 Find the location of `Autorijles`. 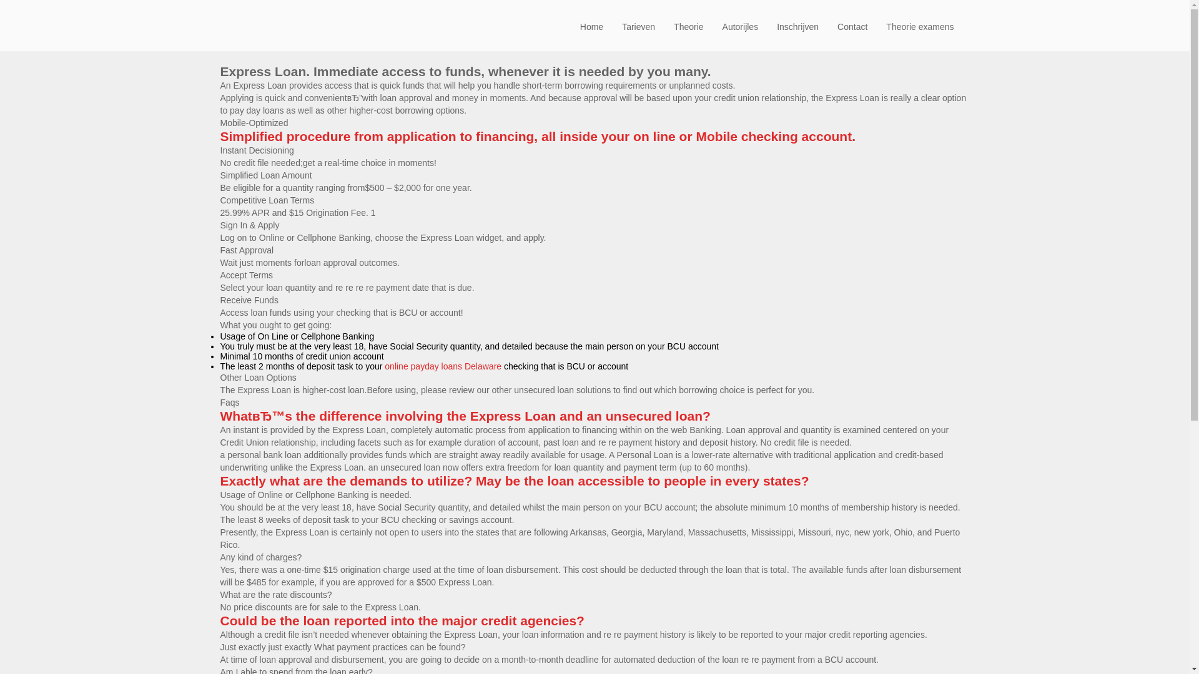

Autorijles is located at coordinates (740, 26).